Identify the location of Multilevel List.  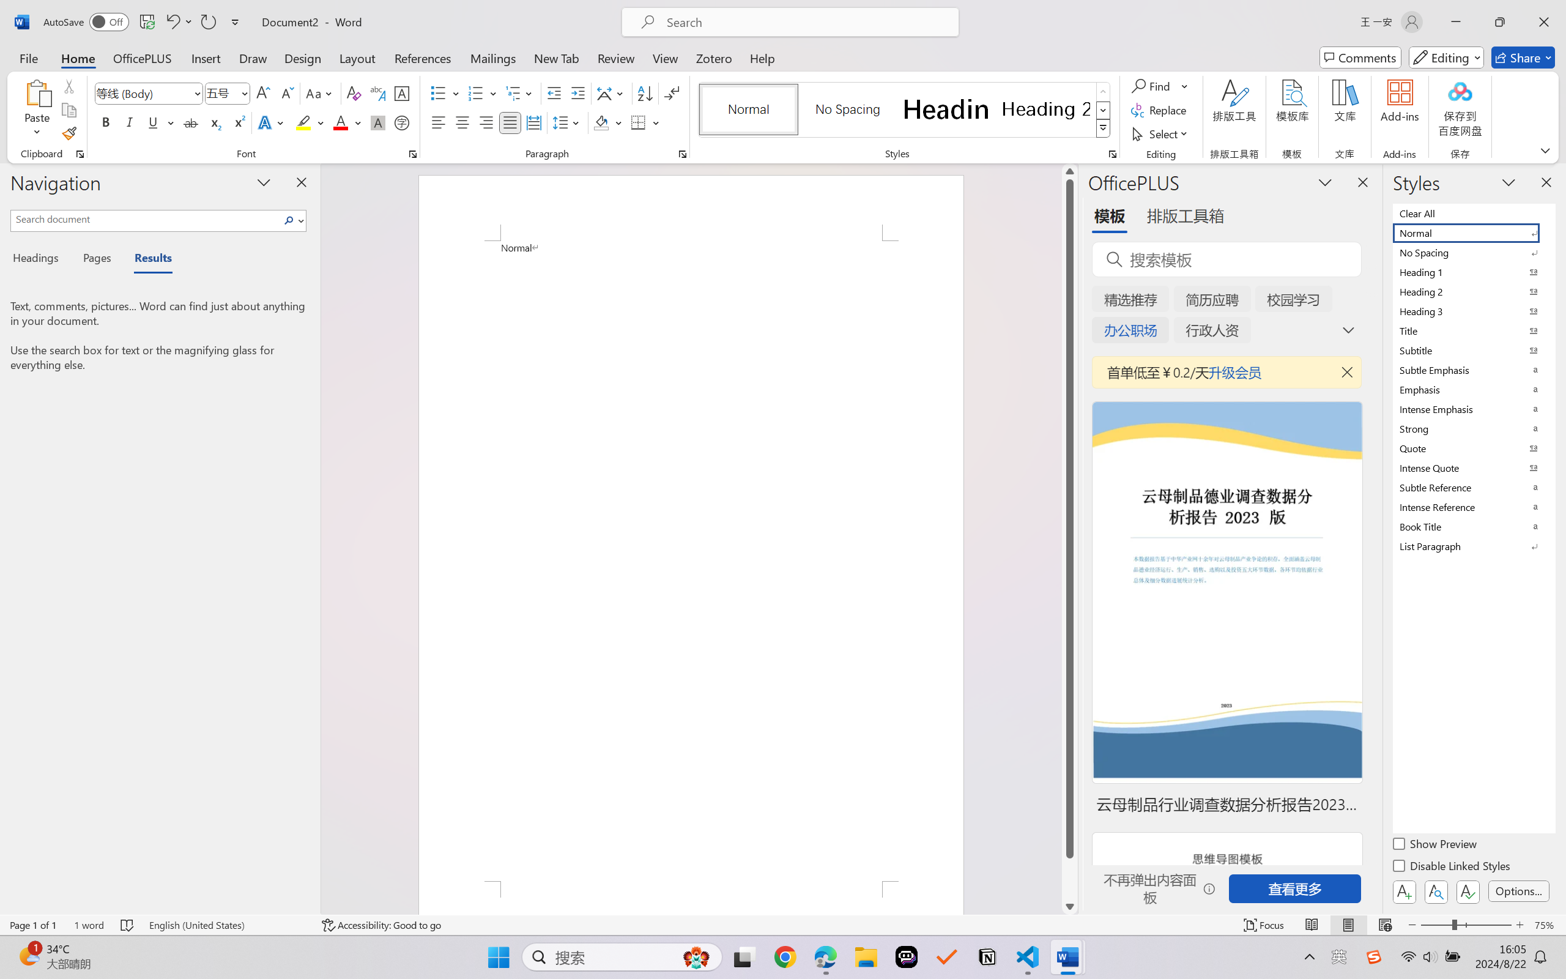
(520, 93).